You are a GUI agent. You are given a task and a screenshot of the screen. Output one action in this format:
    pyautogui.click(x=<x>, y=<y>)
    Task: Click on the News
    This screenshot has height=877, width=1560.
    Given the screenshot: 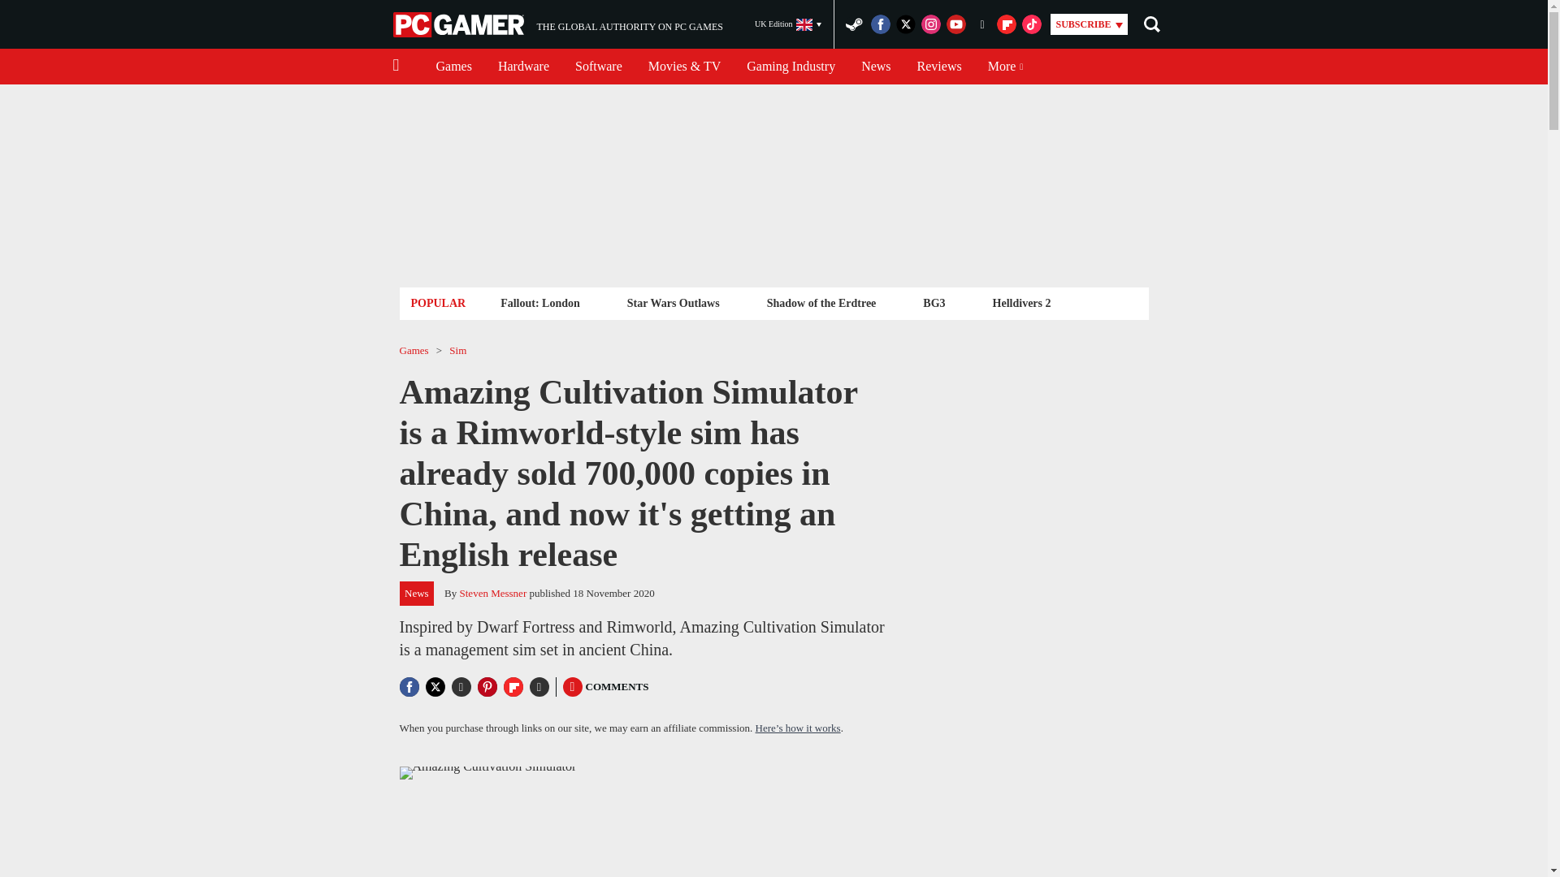 What is the action you would take?
    pyautogui.click(x=523, y=67)
    